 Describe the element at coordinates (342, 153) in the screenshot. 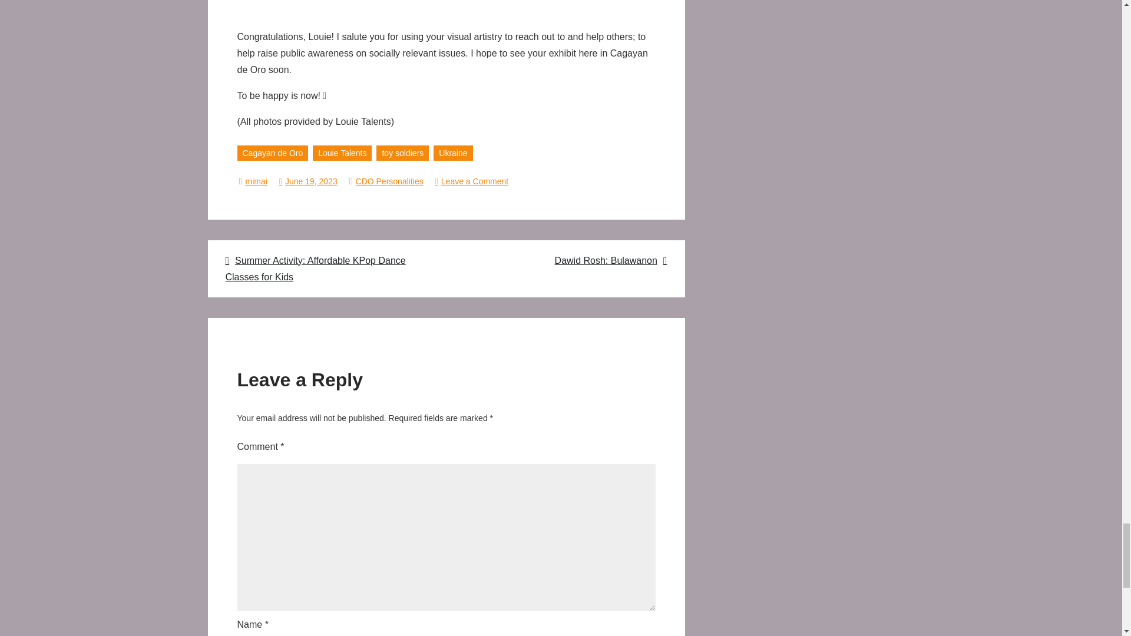

I see `Louie Talents` at that location.